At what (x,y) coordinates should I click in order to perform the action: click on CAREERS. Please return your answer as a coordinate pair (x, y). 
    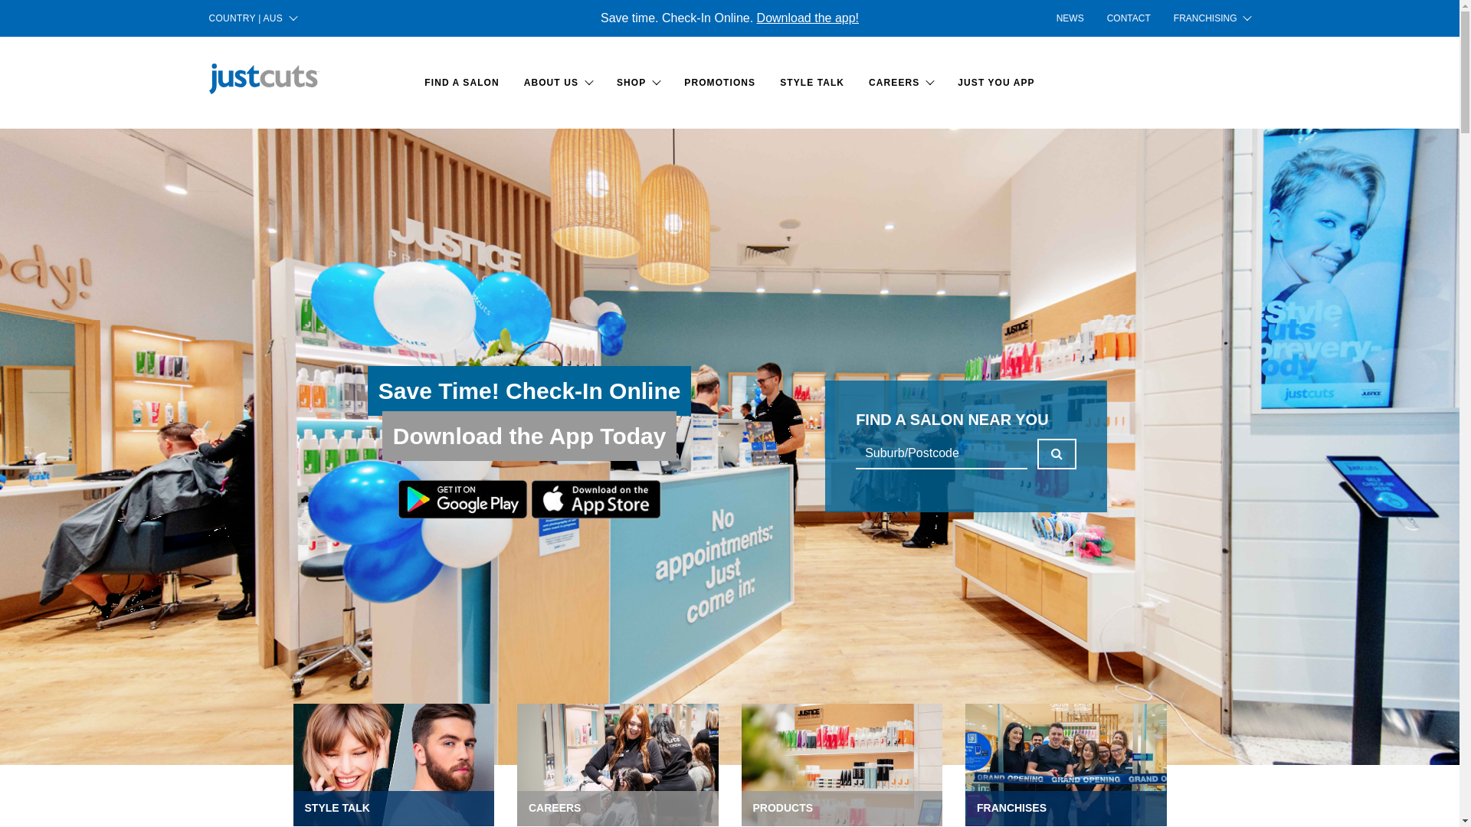
    Looking at the image, I should click on (618, 765).